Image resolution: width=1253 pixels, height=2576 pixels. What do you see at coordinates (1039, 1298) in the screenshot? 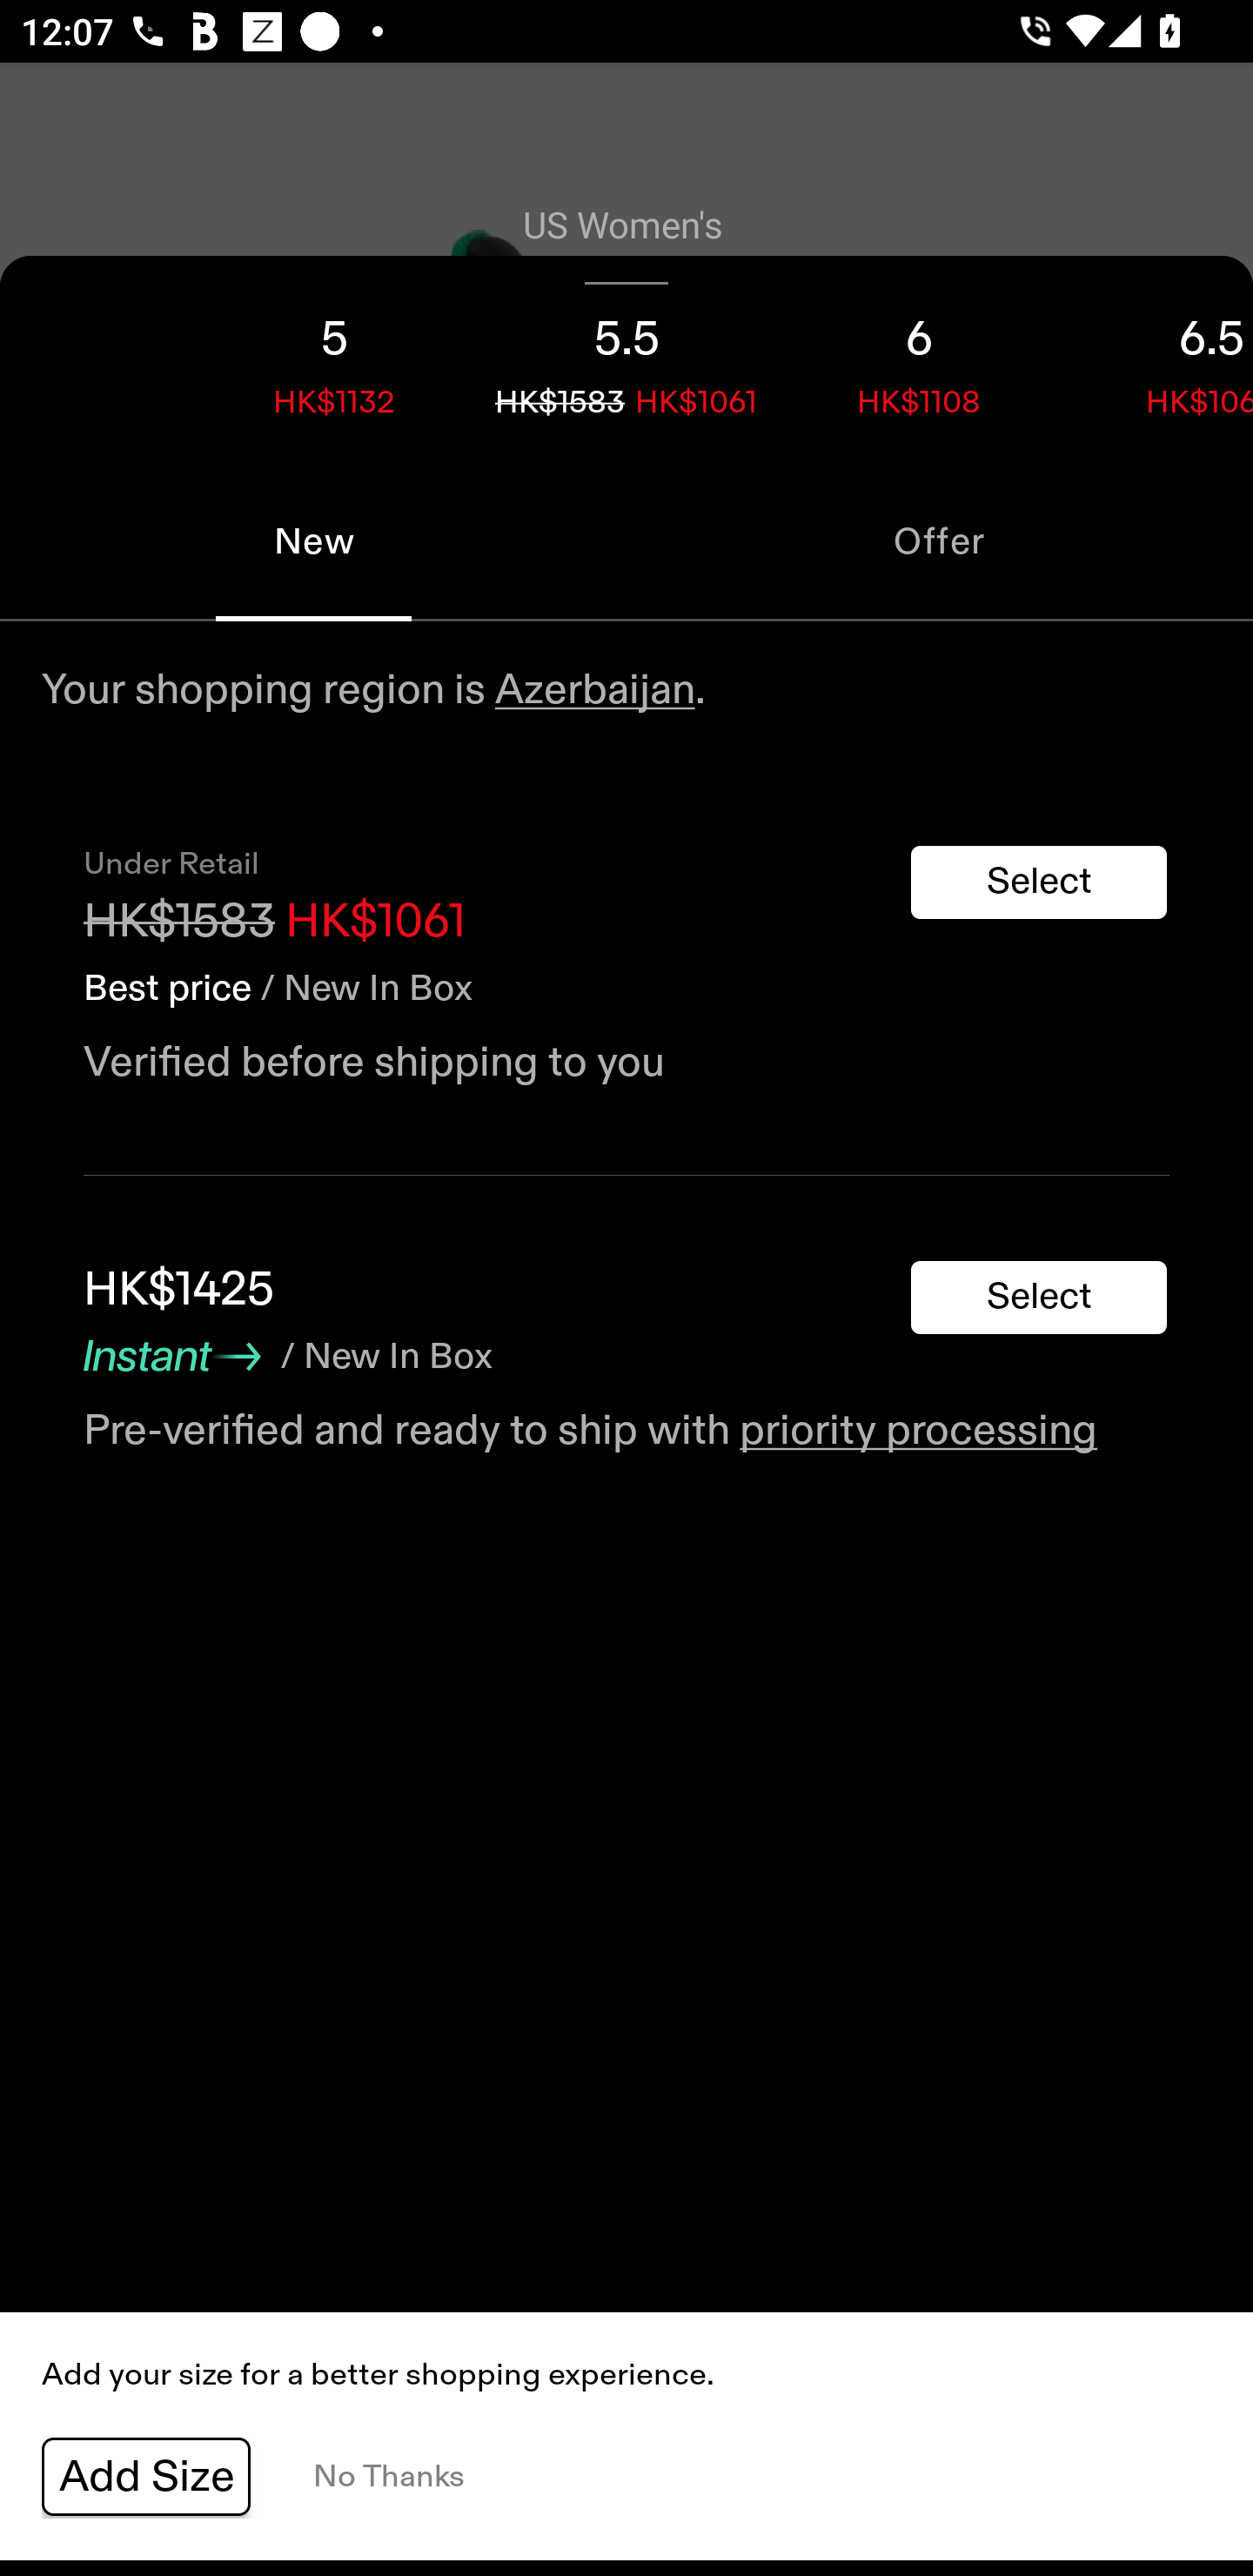
I see `Select` at bounding box center [1039, 1298].